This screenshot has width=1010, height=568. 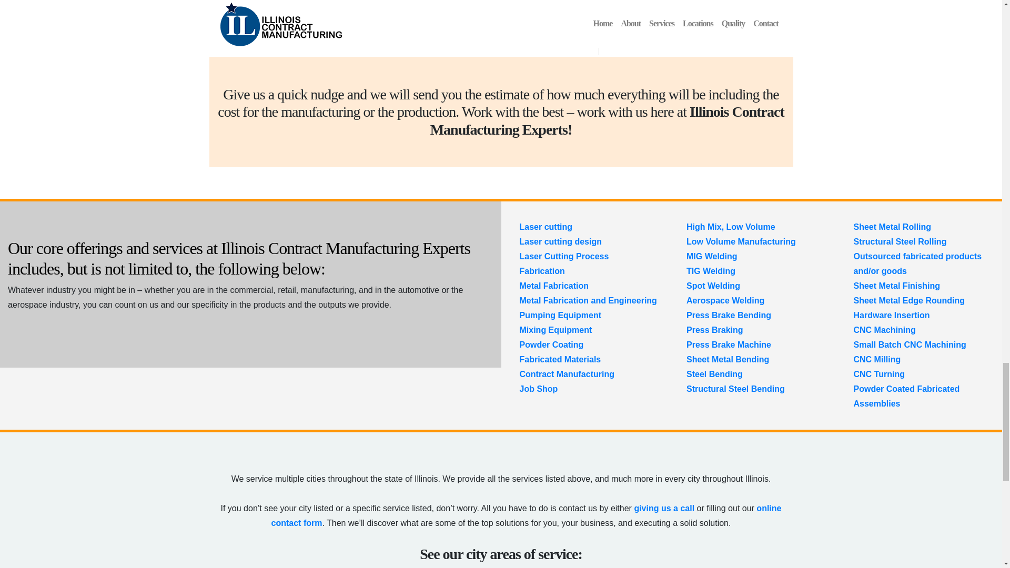 What do you see at coordinates (561, 315) in the screenshot?
I see `Pumping Equipment` at bounding box center [561, 315].